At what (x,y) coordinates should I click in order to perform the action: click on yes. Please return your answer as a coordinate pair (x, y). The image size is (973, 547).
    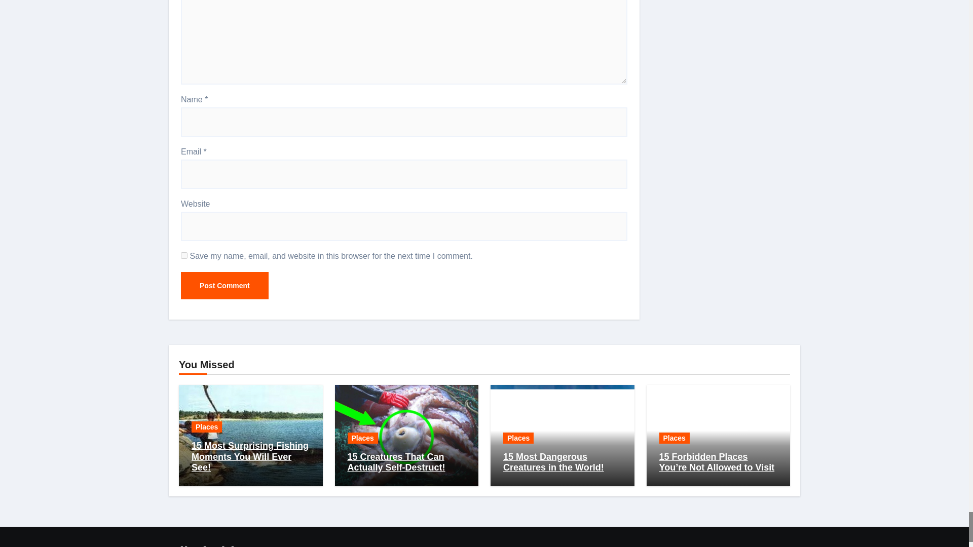
    Looking at the image, I should click on (184, 255).